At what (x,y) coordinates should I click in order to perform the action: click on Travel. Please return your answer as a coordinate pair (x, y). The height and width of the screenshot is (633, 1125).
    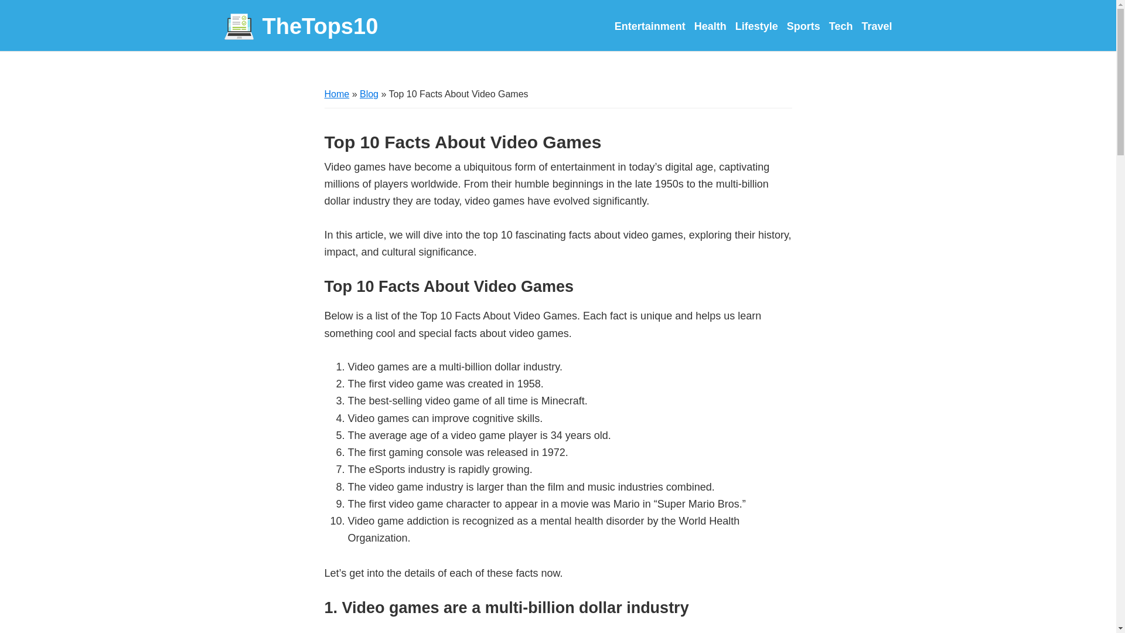
    Looking at the image, I should click on (877, 26).